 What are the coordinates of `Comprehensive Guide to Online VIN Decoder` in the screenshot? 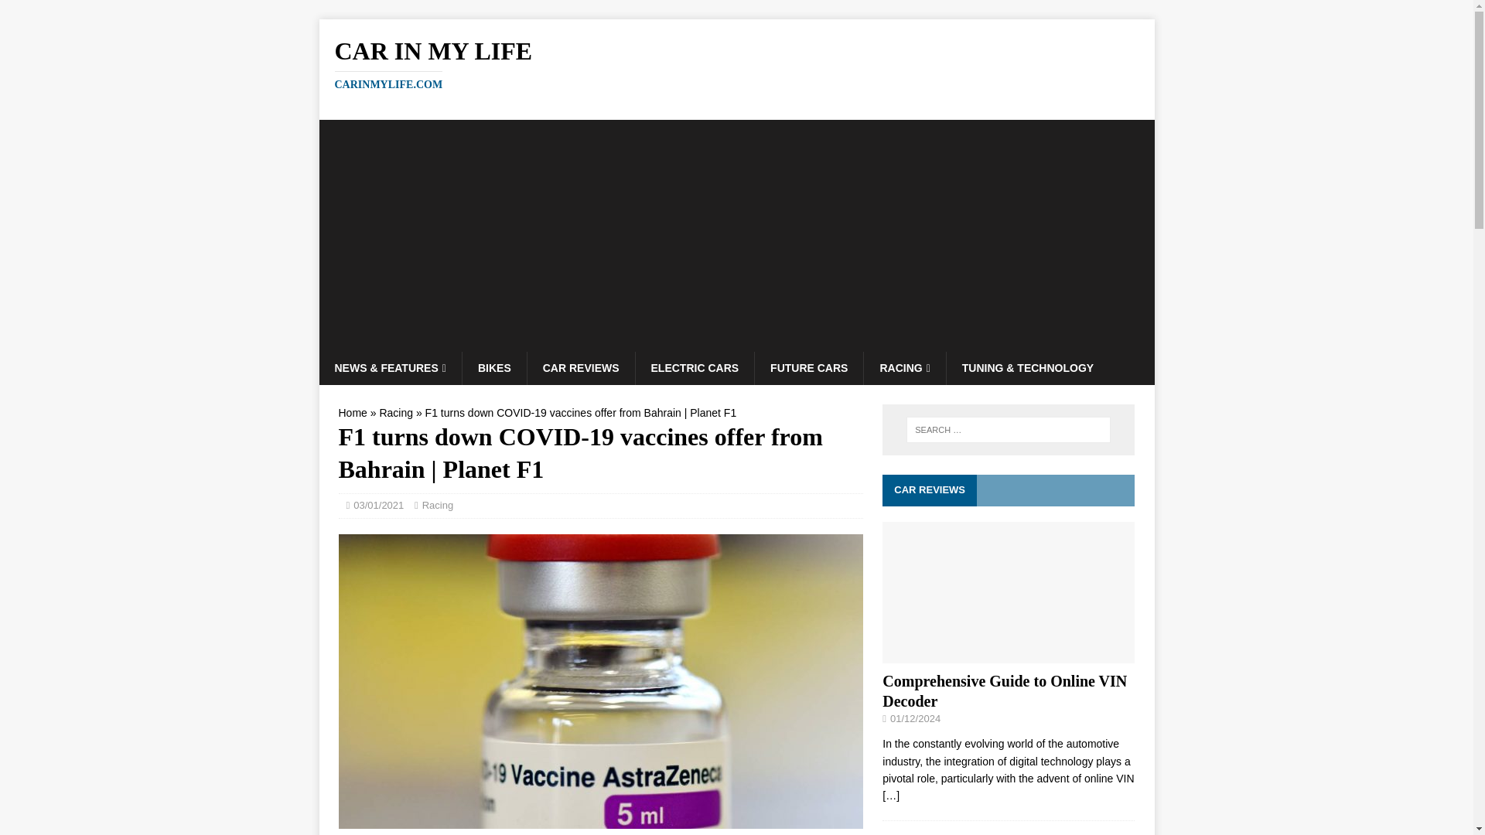 It's located at (1004, 691).